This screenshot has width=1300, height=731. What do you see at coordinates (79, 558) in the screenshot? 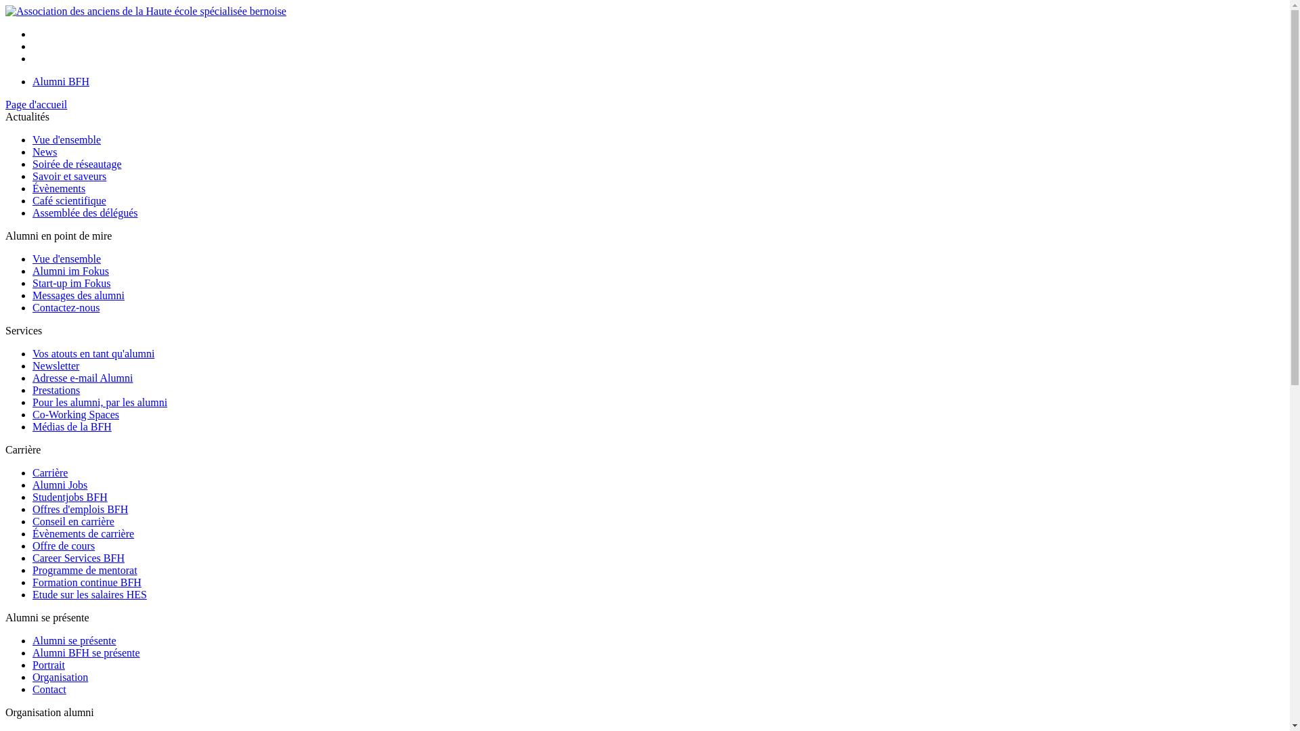
I see `Career Services BFH` at bounding box center [79, 558].